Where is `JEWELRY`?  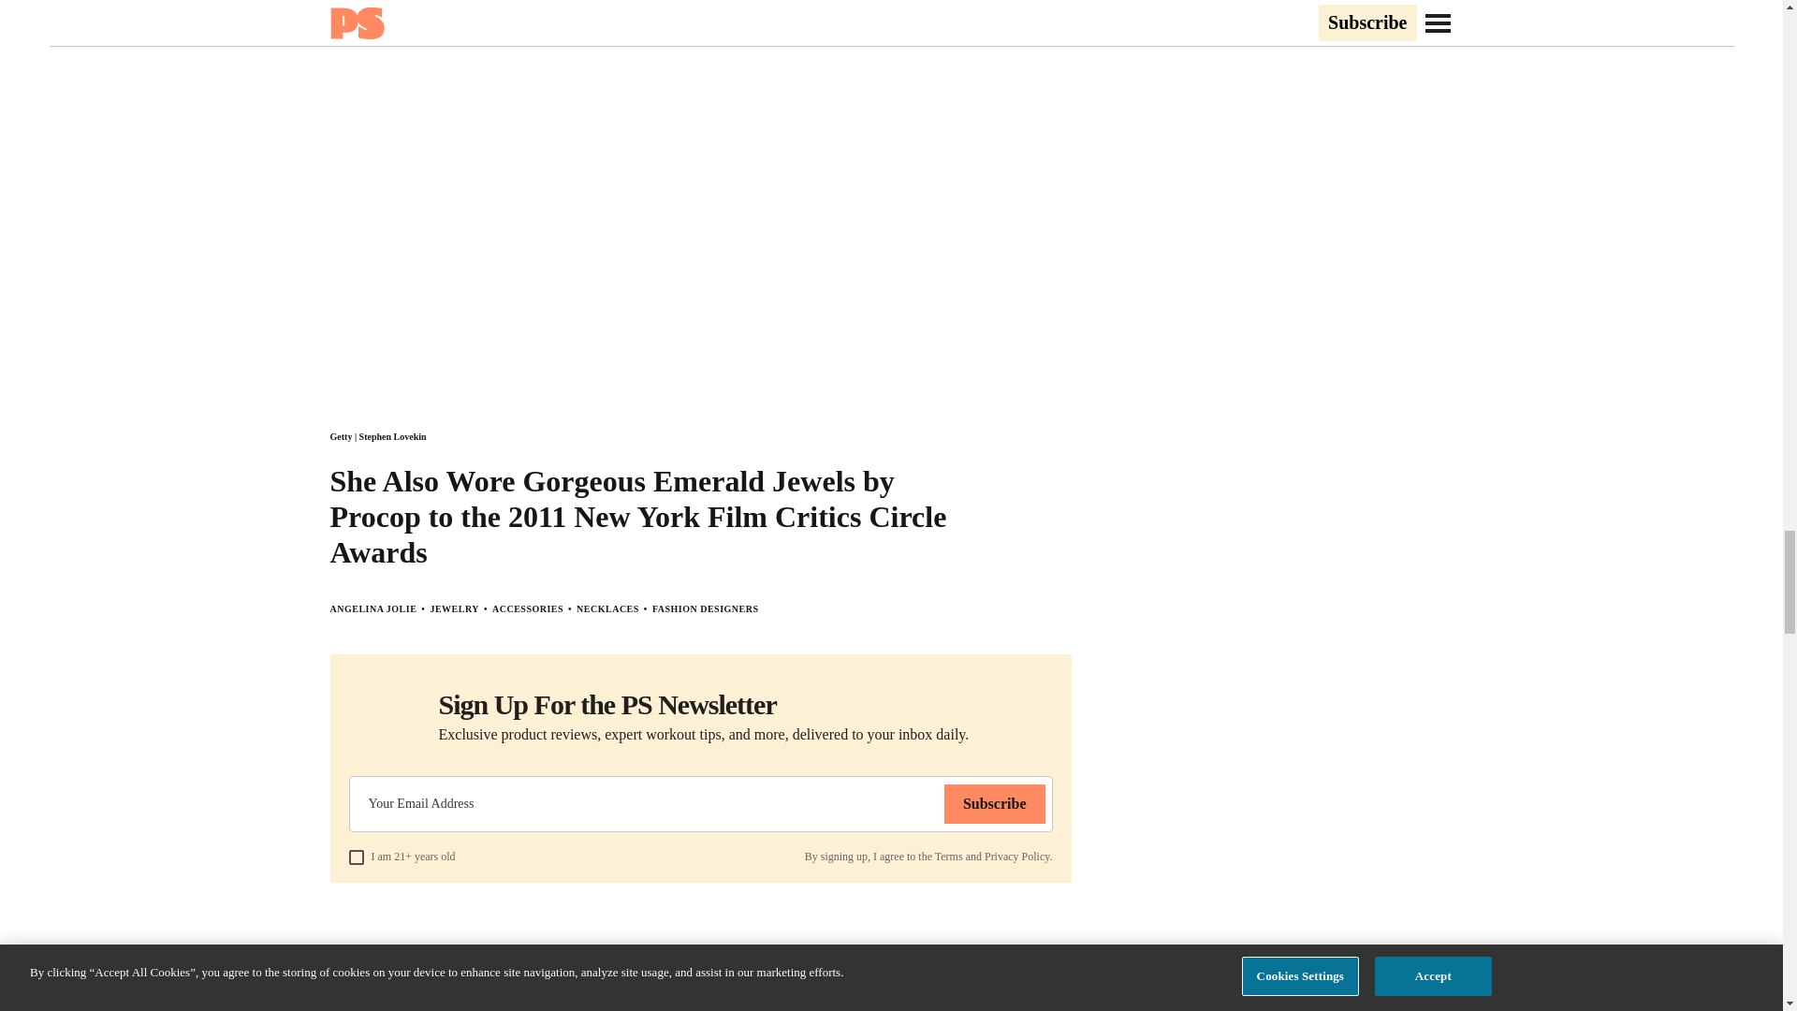
JEWELRY is located at coordinates (454, 608).